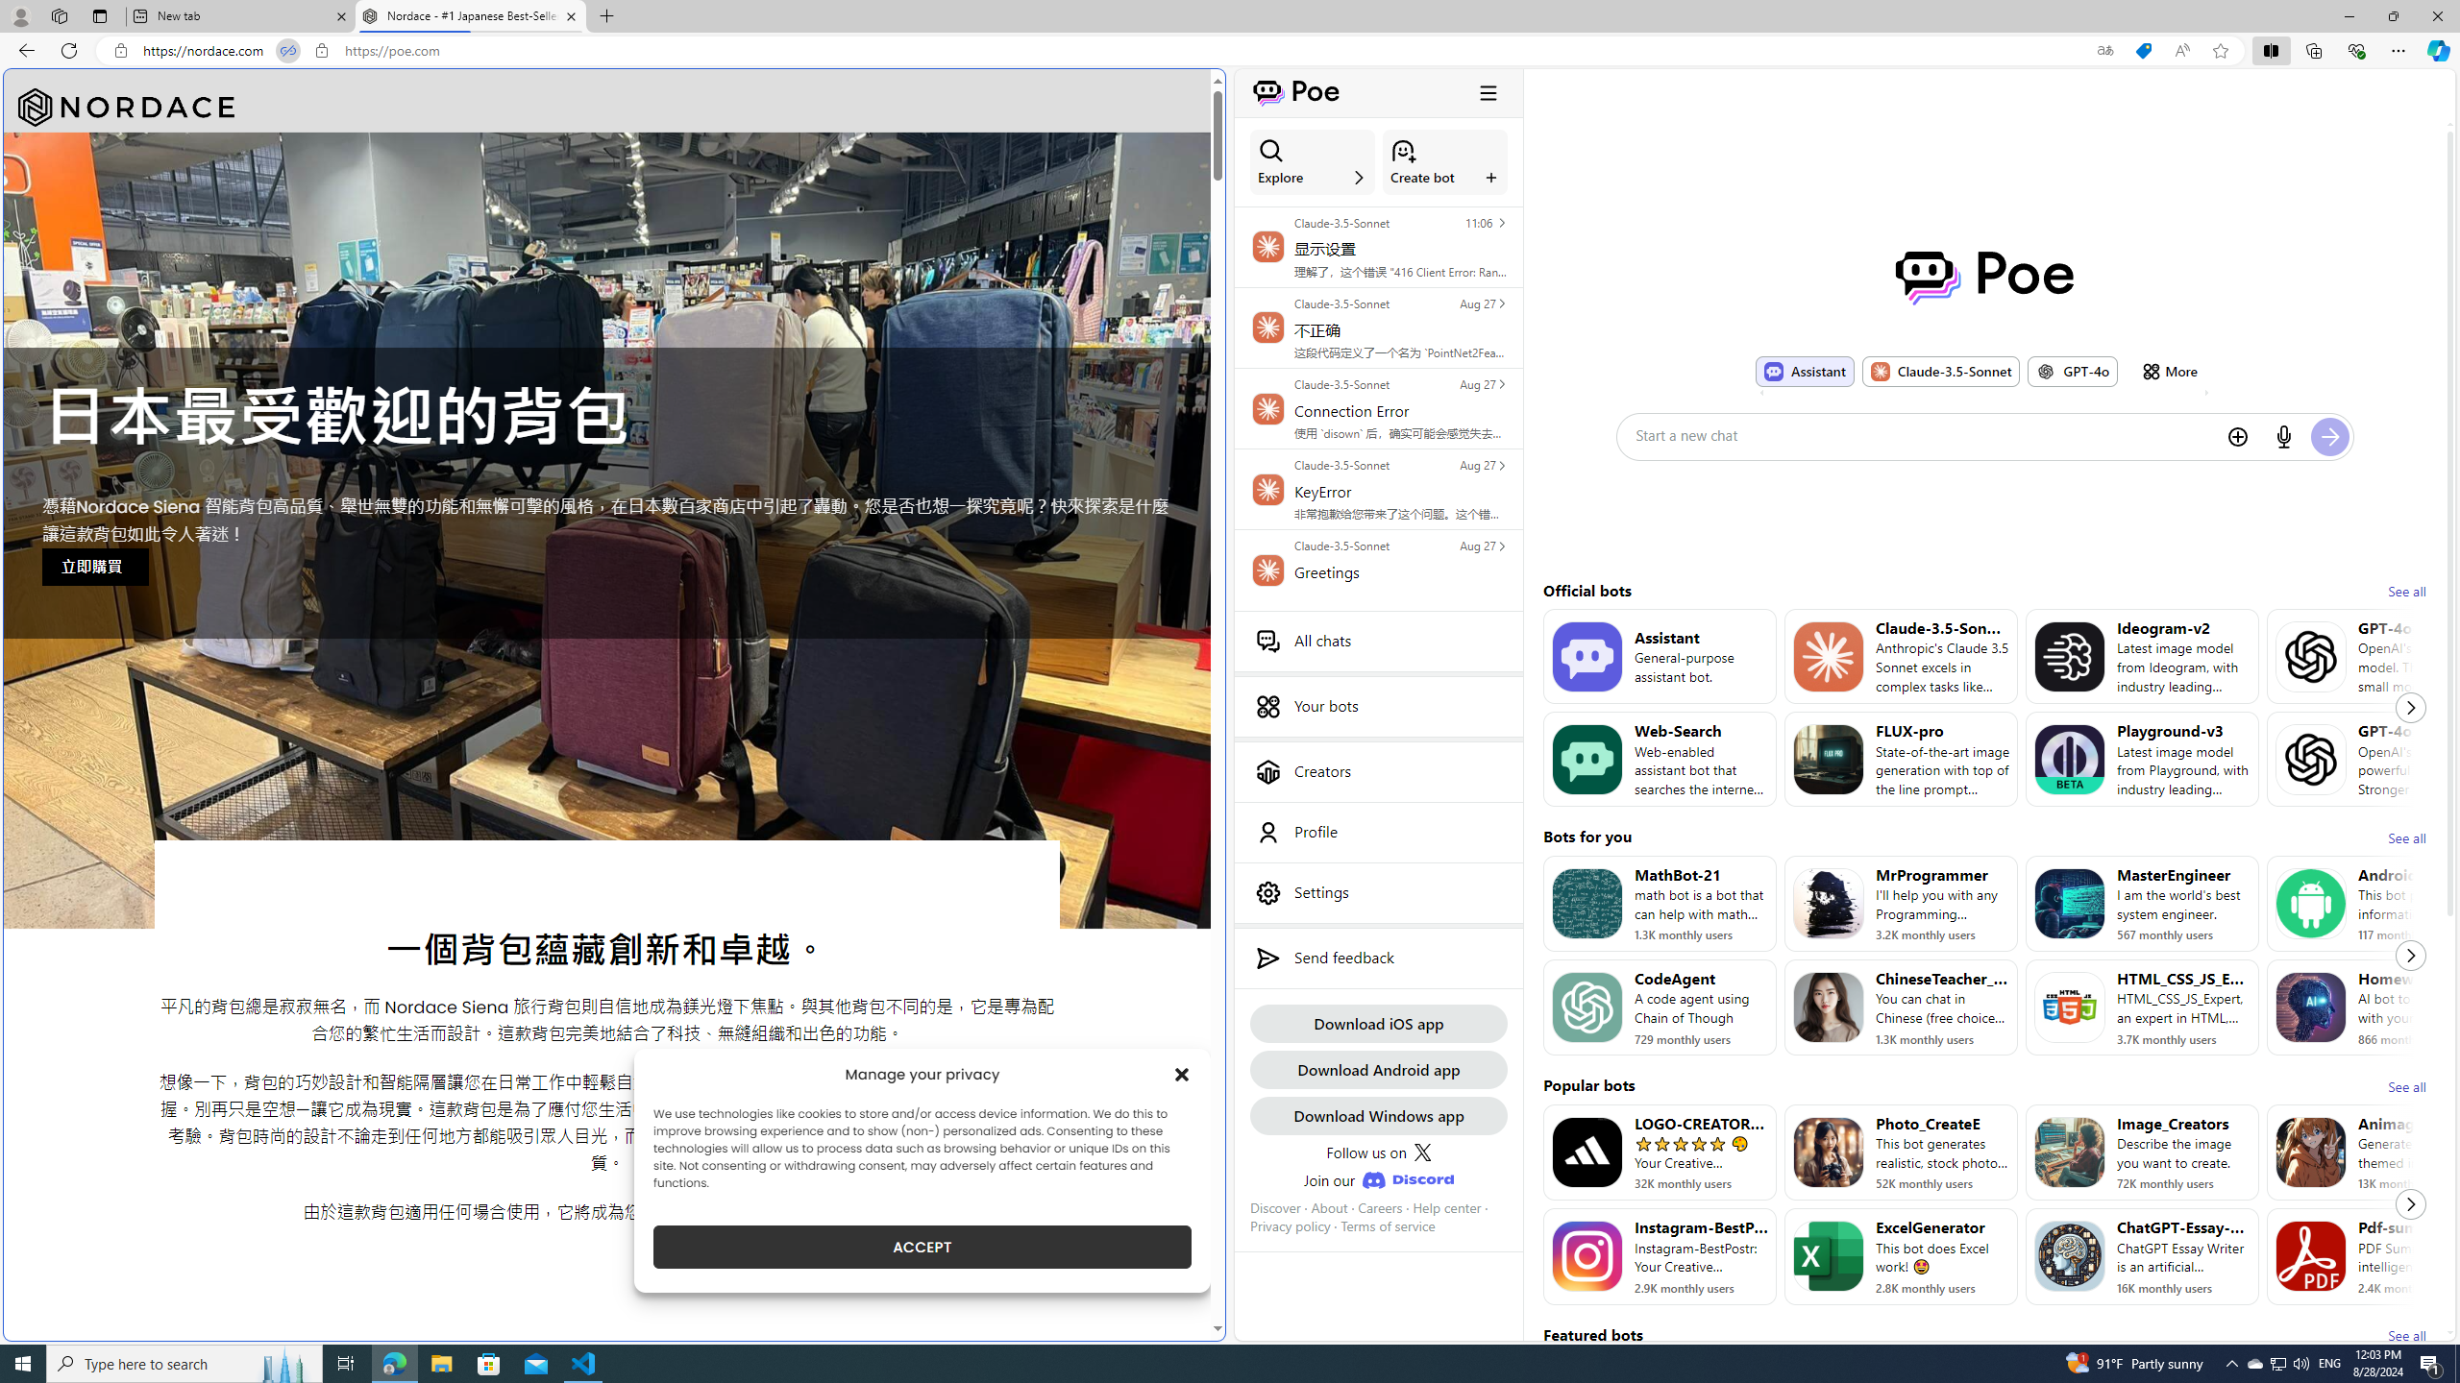 This screenshot has height=1383, width=2460. What do you see at coordinates (2072, 371) in the screenshot?
I see `Bot image for GPT-4o GPT-4o` at bounding box center [2072, 371].